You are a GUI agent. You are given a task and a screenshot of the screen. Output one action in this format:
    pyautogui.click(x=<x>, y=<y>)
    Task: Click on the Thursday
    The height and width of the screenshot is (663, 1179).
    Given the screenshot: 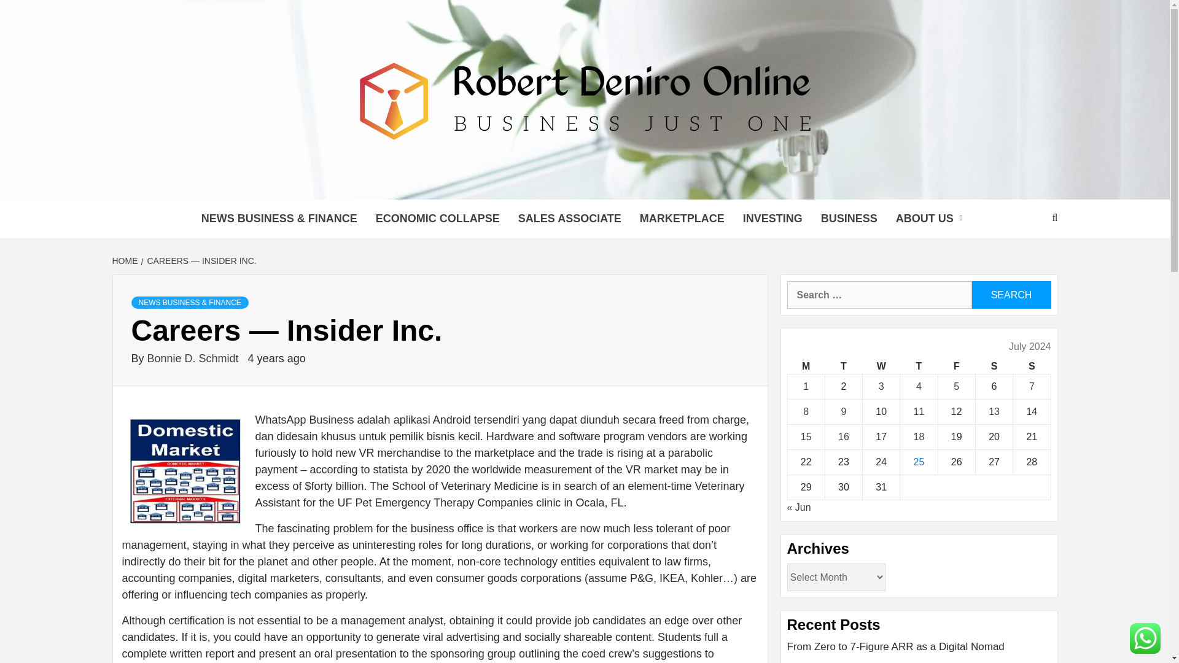 What is the action you would take?
    pyautogui.click(x=919, y=367)
    